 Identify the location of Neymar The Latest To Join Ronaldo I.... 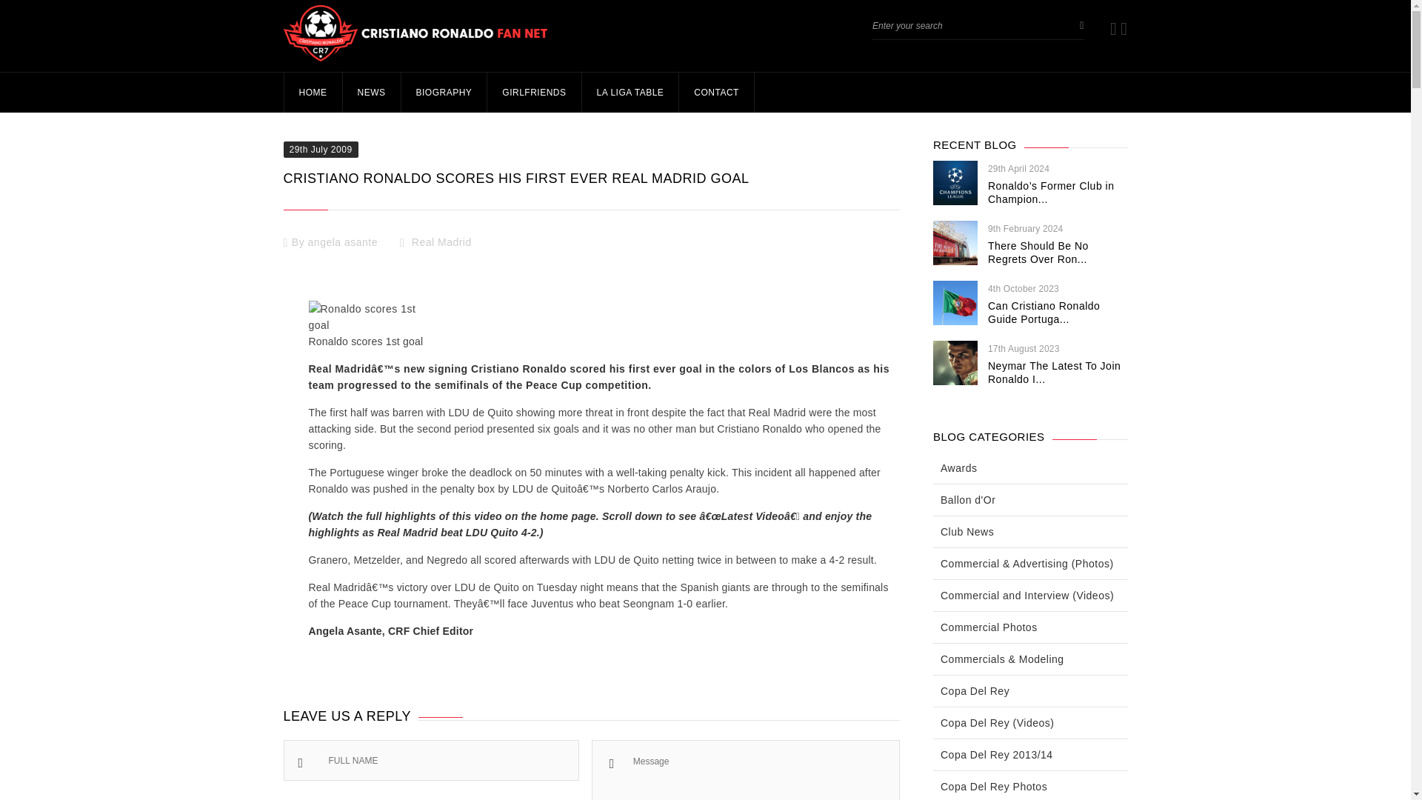
(1054, 372).